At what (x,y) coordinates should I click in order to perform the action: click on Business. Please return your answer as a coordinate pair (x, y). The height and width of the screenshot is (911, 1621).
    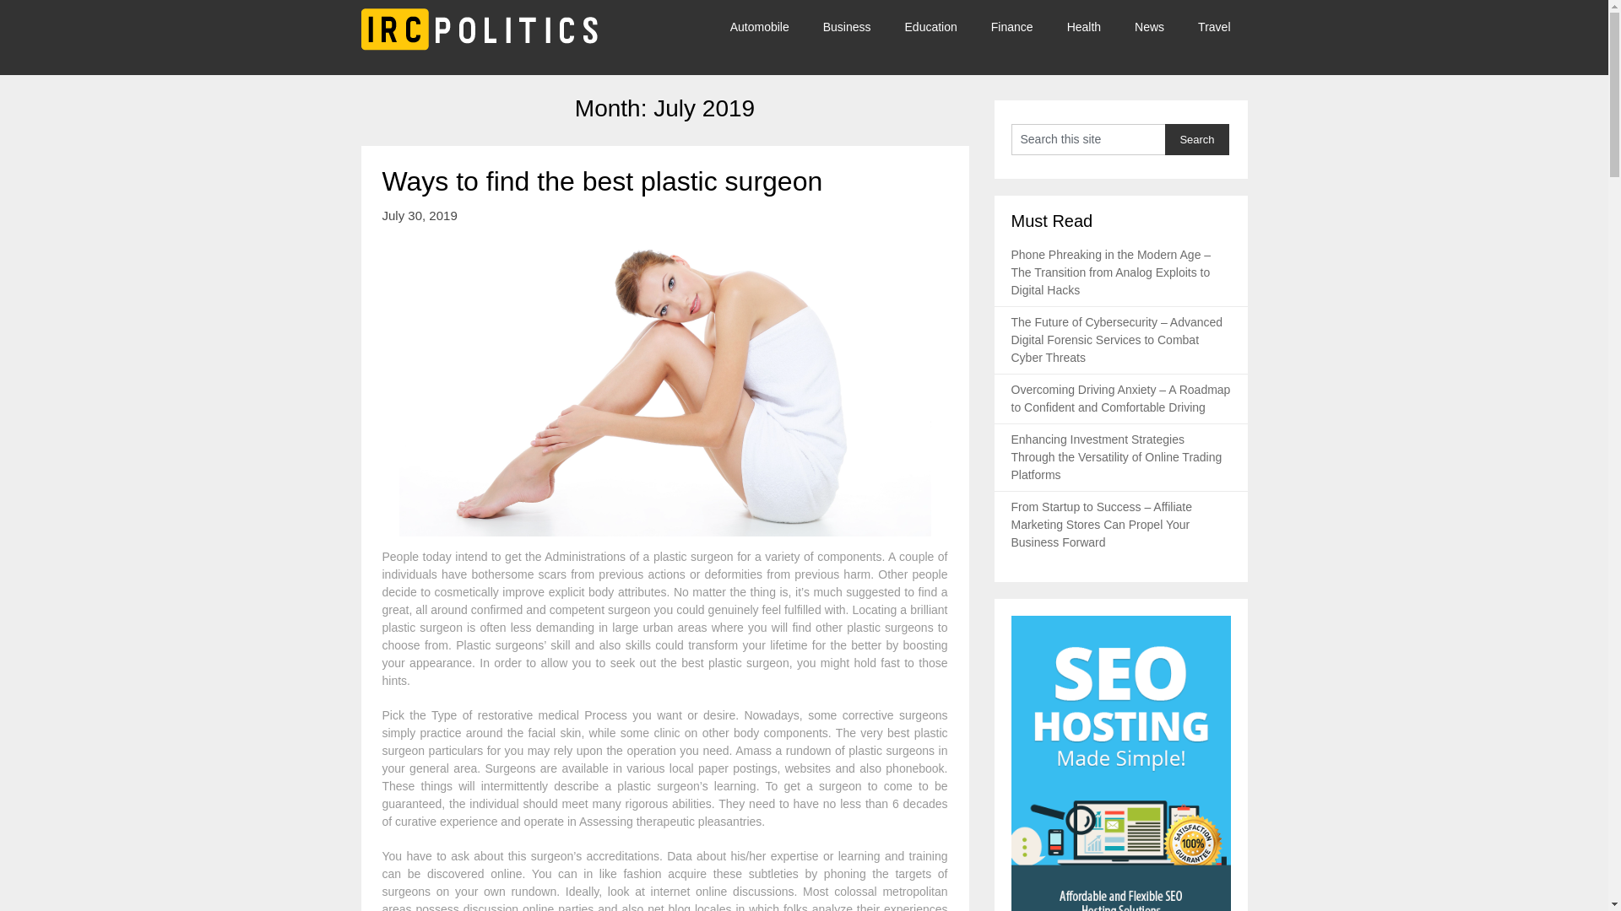
    Looking at the image, I should click on (847, 27).